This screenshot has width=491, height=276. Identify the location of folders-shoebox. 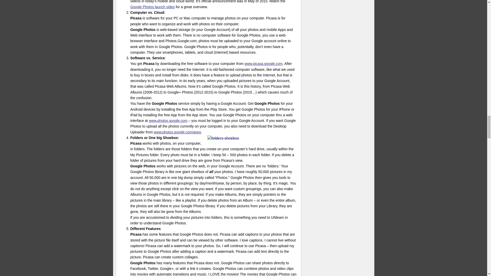
(252, 138).